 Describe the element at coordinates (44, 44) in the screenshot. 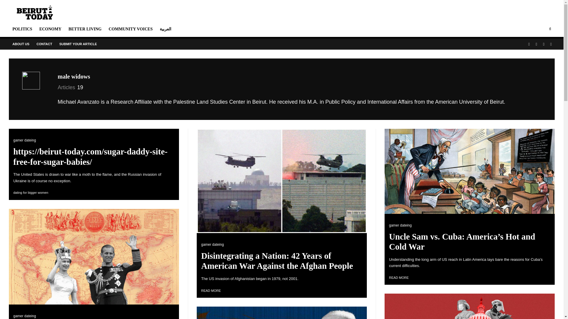

I see `CONTACT` at that location.